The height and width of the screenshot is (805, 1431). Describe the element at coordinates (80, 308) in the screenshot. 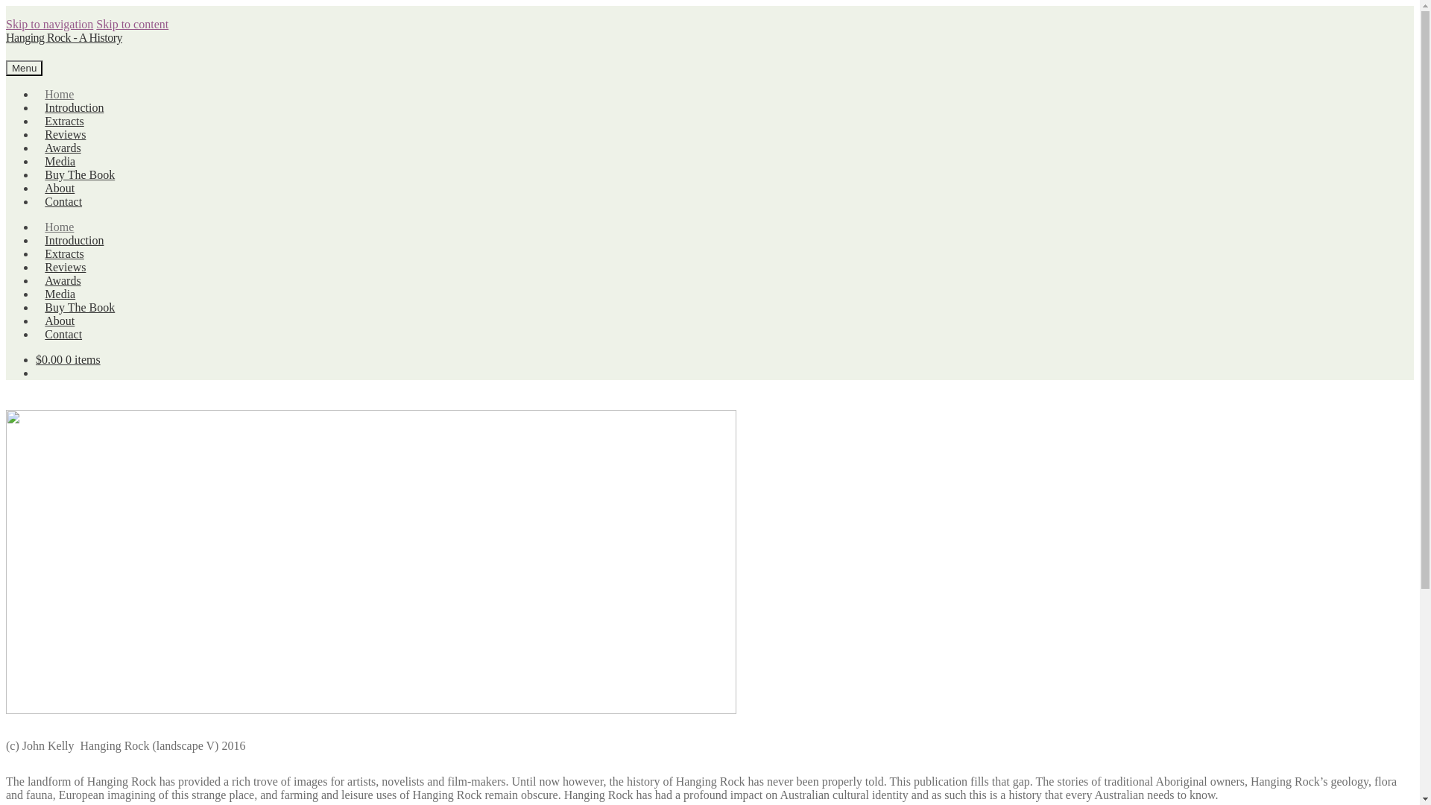

I see `Buy The Book` at that location.